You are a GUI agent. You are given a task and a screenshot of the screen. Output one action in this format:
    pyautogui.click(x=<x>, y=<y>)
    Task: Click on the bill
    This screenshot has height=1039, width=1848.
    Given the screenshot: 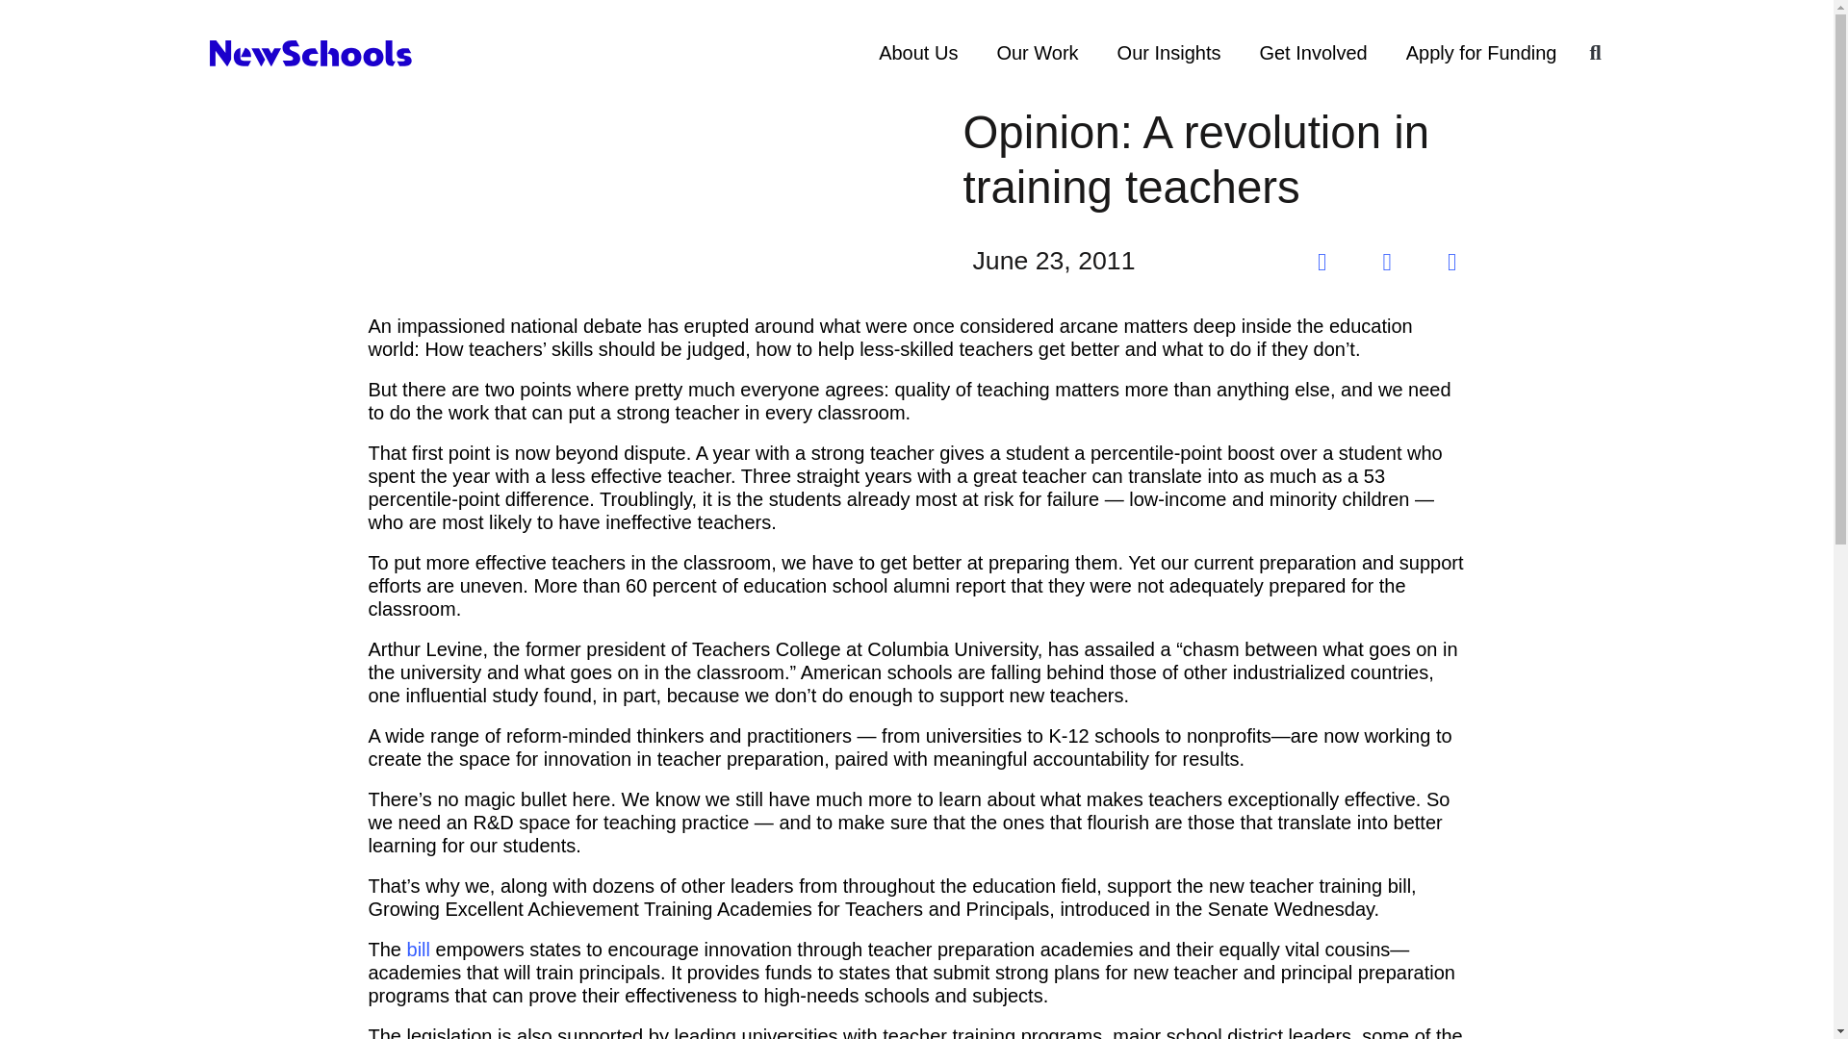 What is the action you would take?
    pyautogui.click(x=418, y=949)
    